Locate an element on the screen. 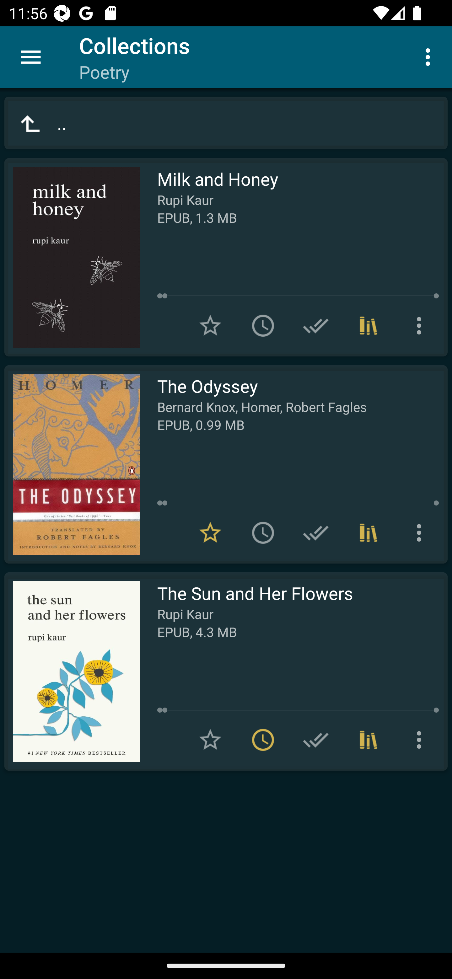  Collections (1) is located at coordinates (369, 532).